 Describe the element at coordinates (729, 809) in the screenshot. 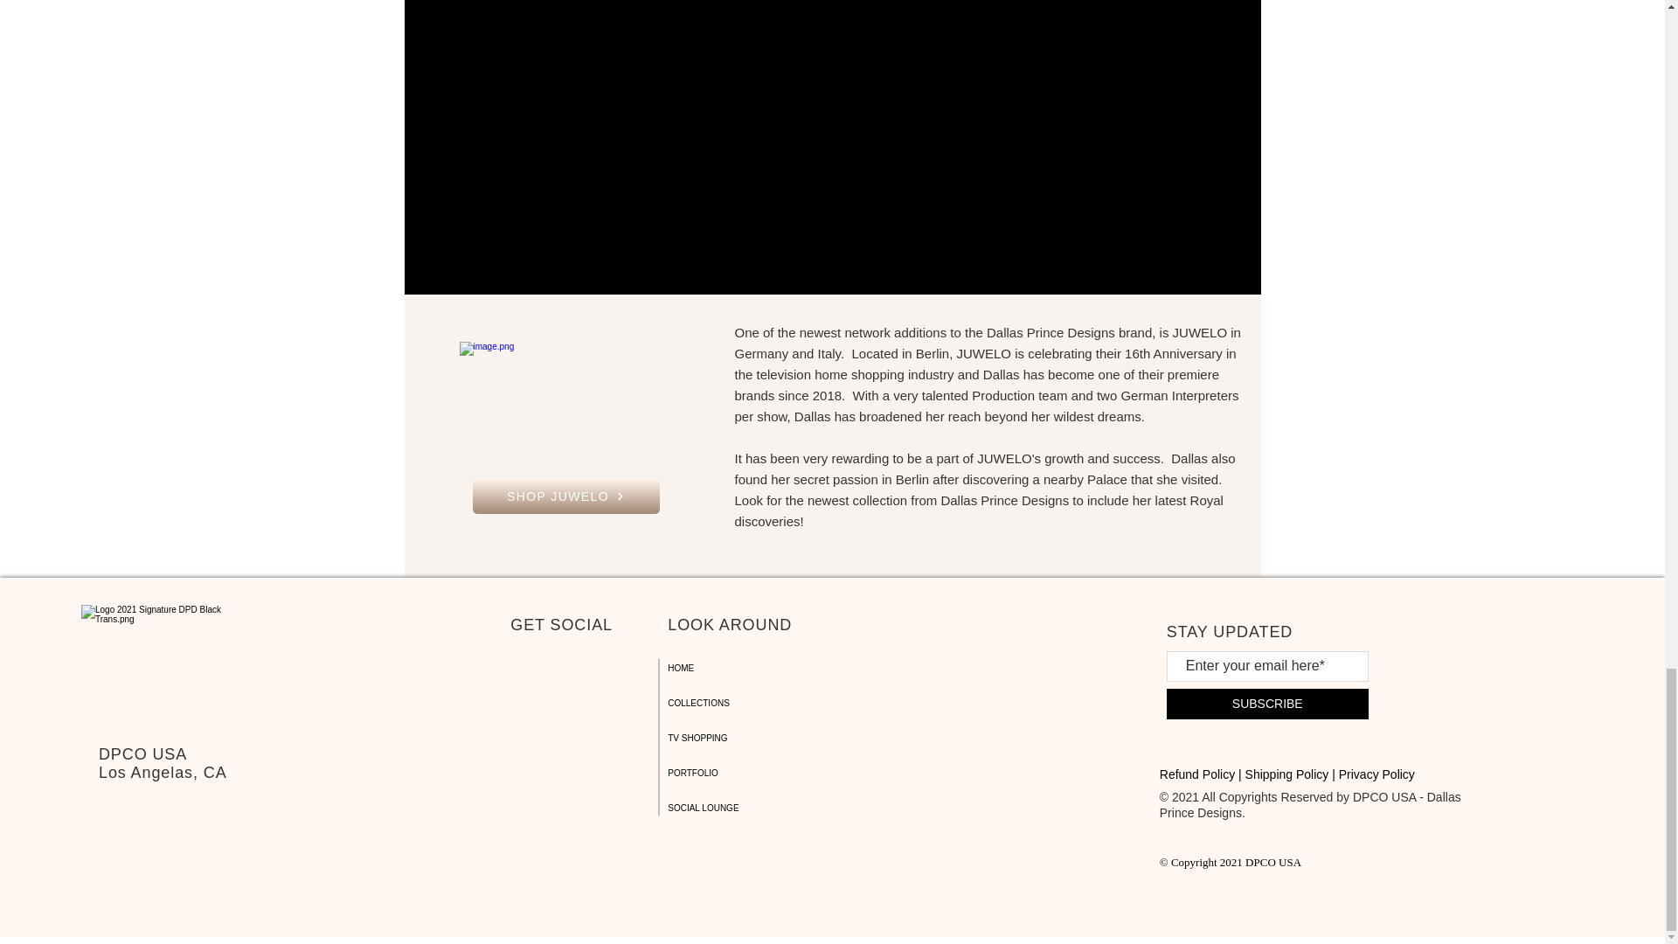

I see `SOCIAL LOUNGE` at that location.